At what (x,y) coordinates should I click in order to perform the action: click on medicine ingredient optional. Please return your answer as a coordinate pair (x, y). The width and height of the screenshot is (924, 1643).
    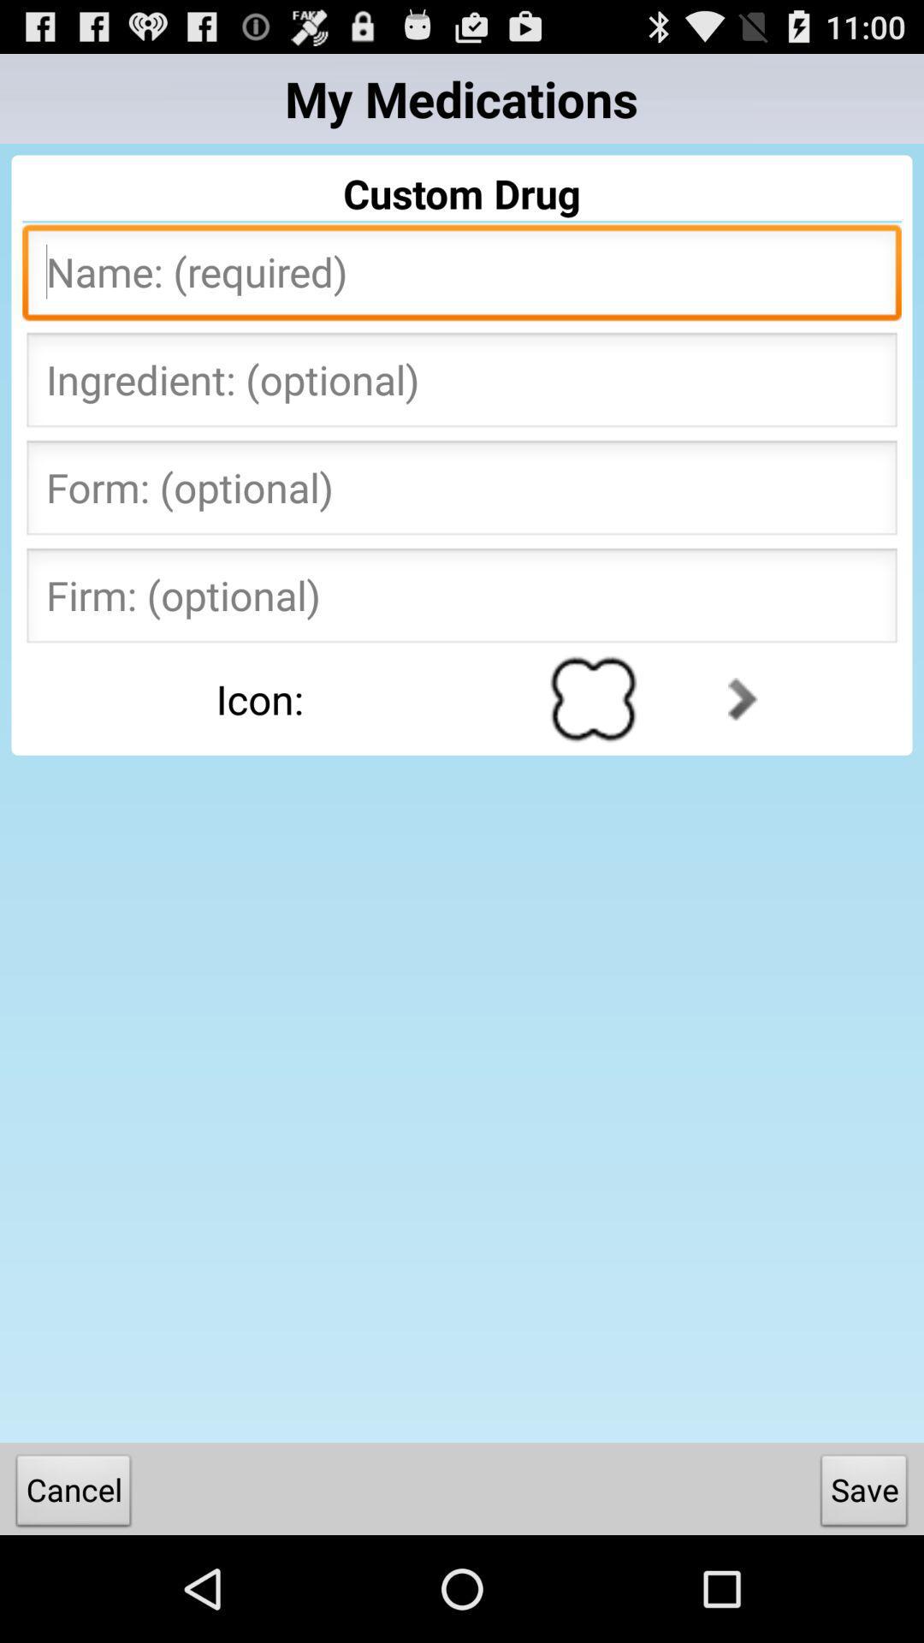
    Looking at the image, I should click on (462, 385).